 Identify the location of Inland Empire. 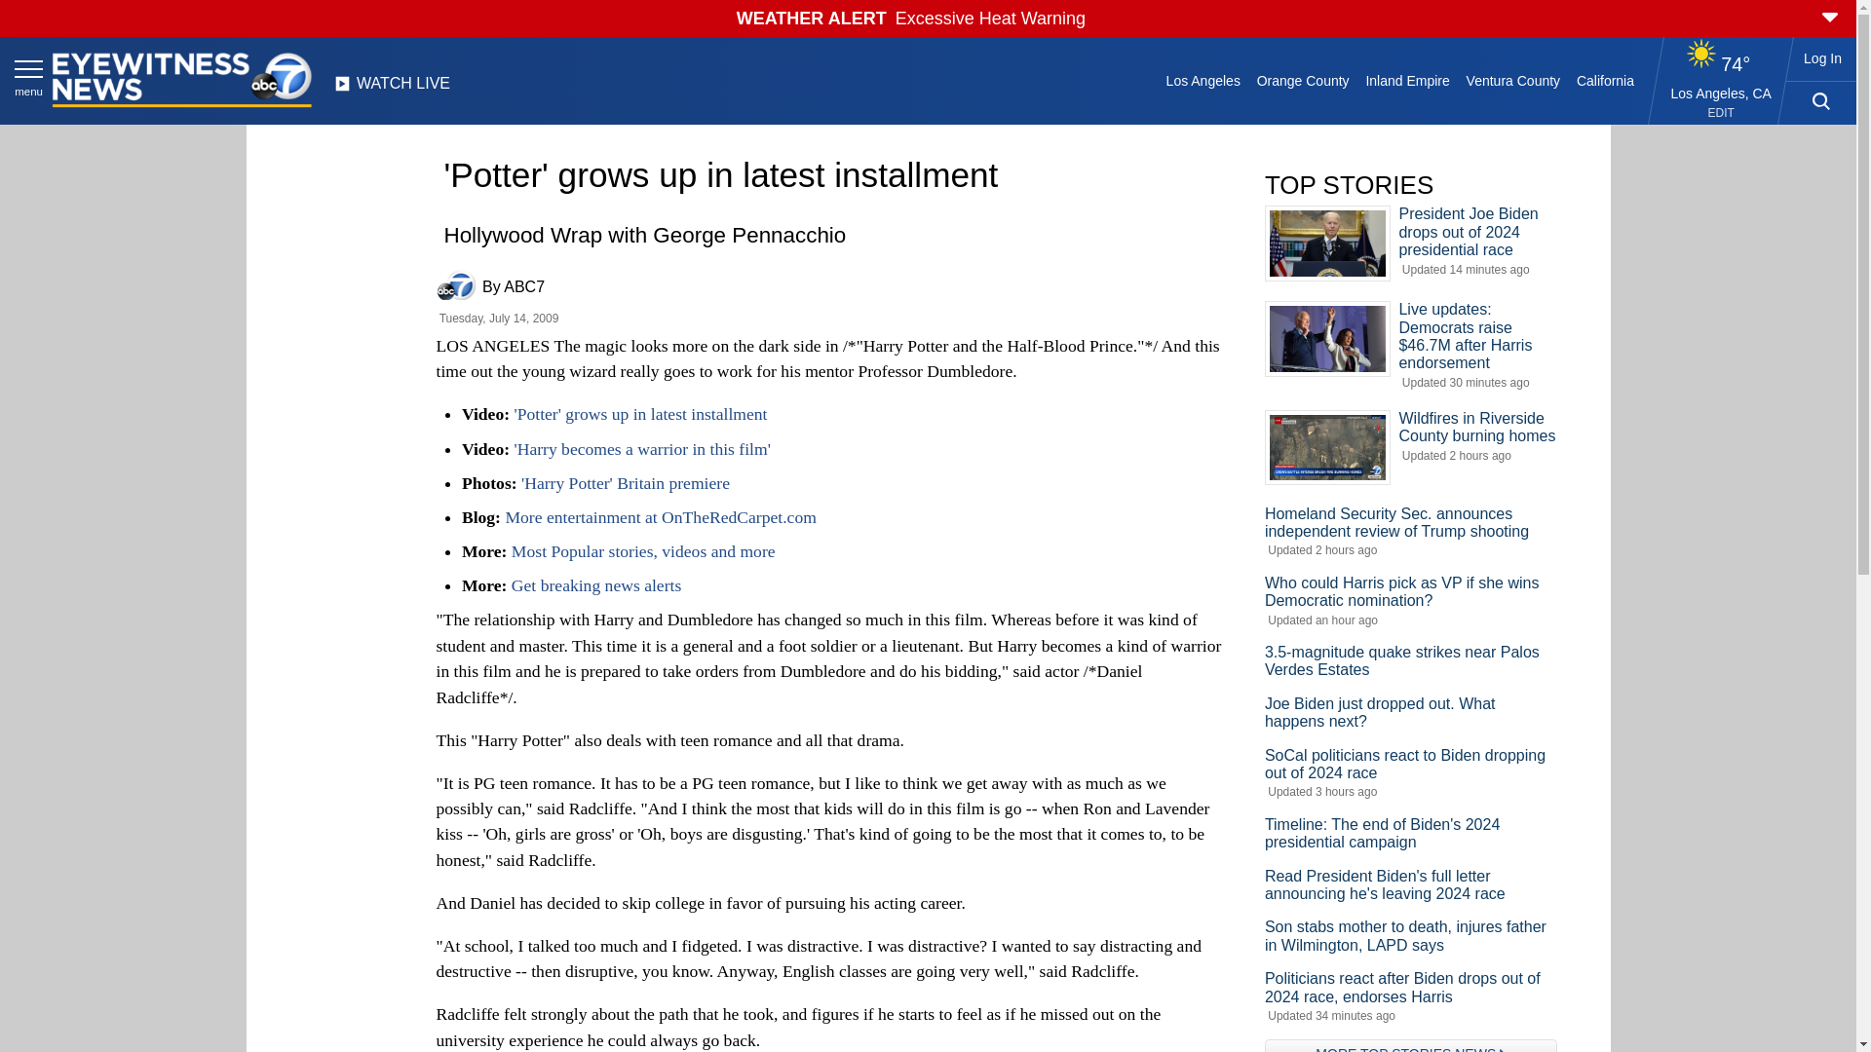
(1407, 80).